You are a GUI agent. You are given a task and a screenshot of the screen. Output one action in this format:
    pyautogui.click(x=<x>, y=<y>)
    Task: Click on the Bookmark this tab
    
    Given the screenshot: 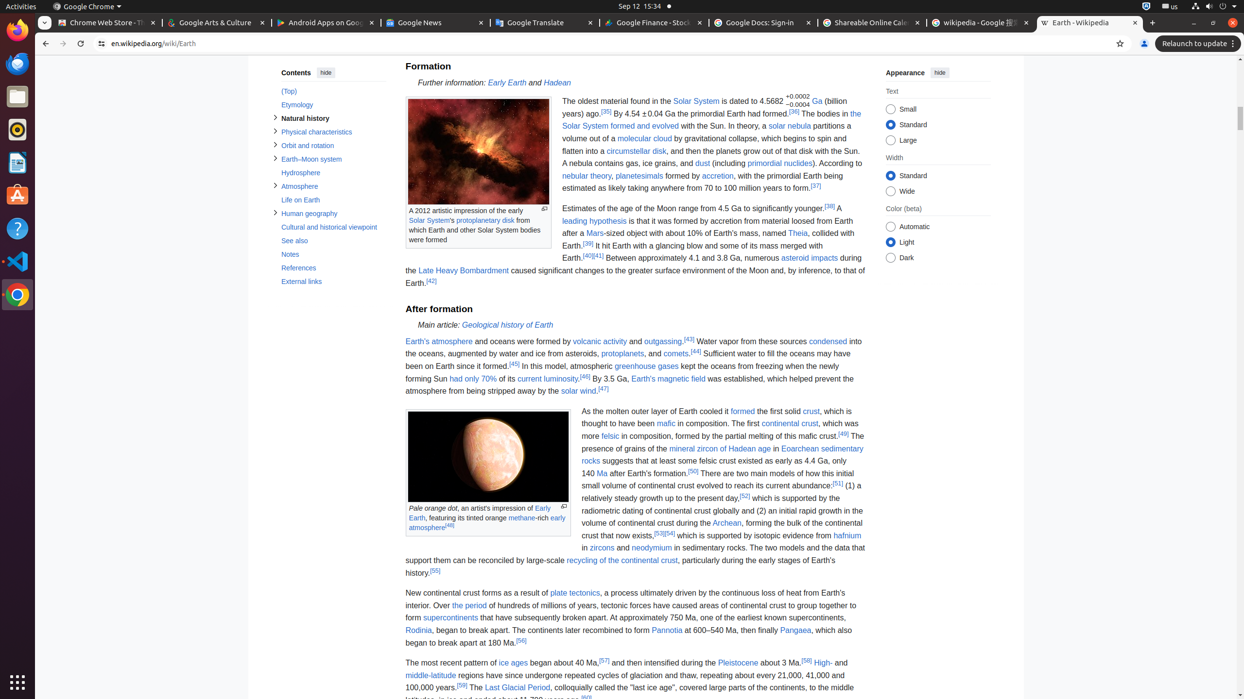 What is the action you would take?
    pyautogui.click(x=1120, y=44)
    